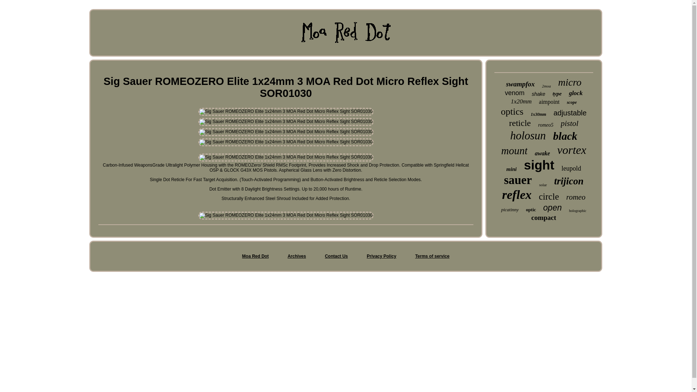 Image resolution: width=697 pixels, height=392 pixels. Describe the element at coordinates (521, 102) in the screenshot. I see `1x20mm` at that location.